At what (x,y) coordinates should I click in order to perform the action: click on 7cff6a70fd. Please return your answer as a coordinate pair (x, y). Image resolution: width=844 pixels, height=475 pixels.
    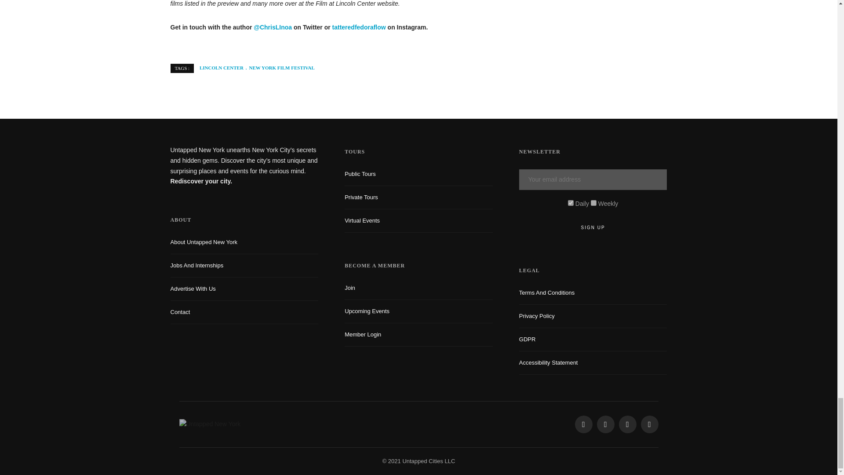
    Looking at the image, I should click on (593, 202).